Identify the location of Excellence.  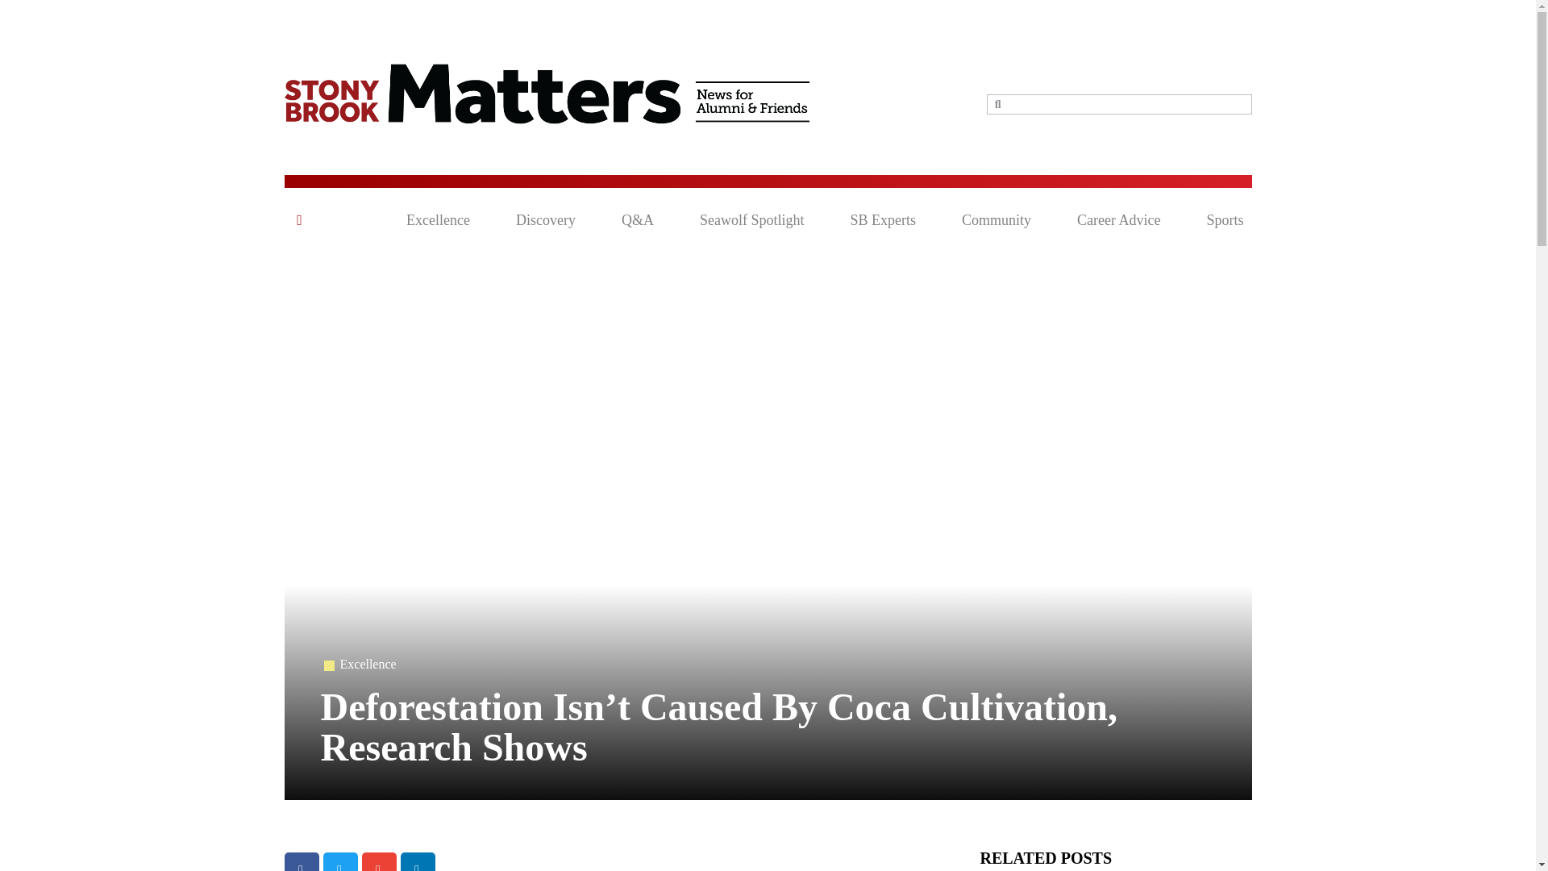
(368, 664).